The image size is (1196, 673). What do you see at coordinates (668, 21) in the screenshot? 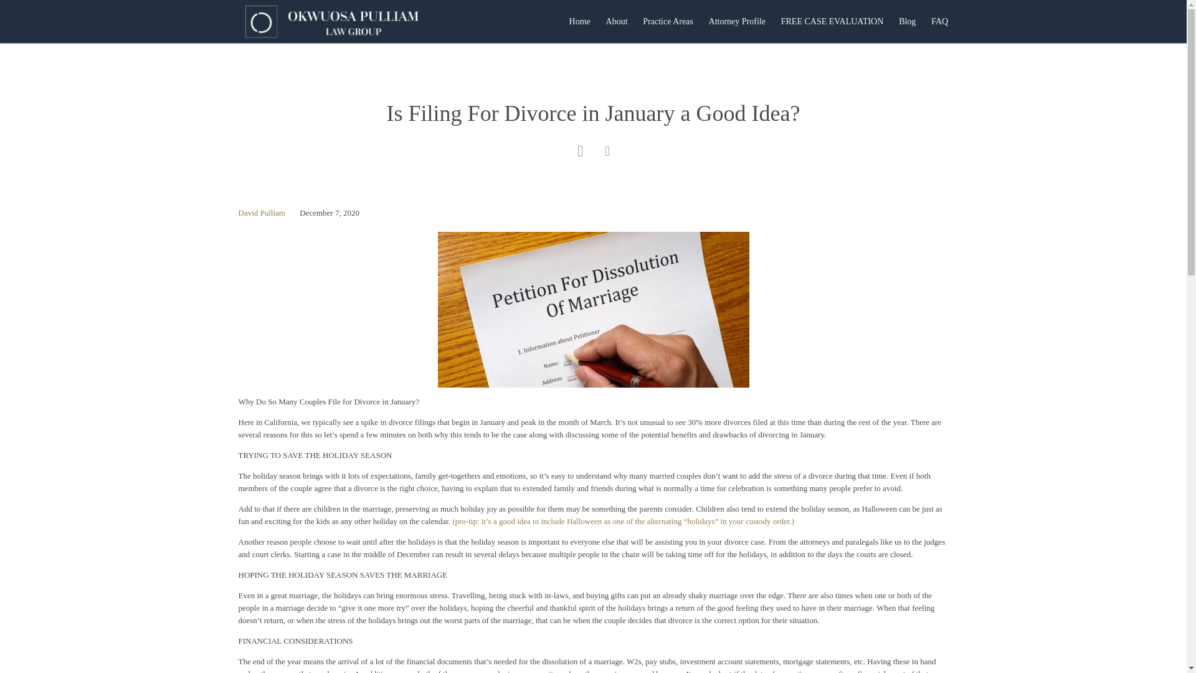
I see `Practice Areas` at bounding box center [668, 21].